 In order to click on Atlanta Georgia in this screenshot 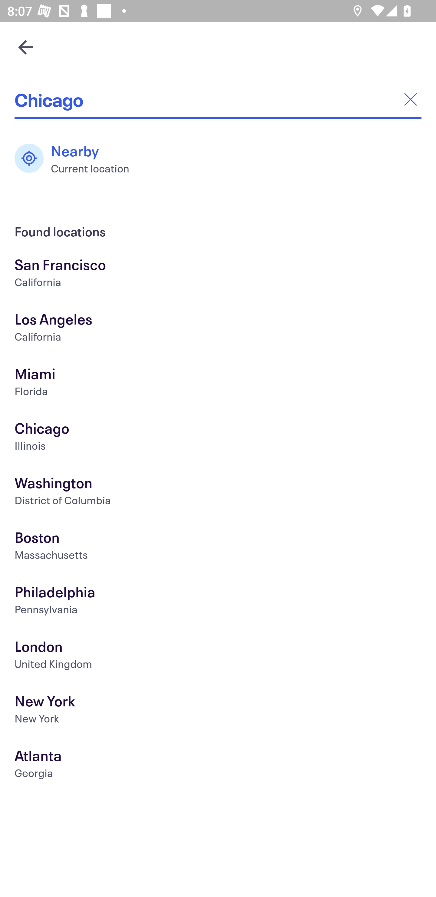, I will do `click(218, 765)`.